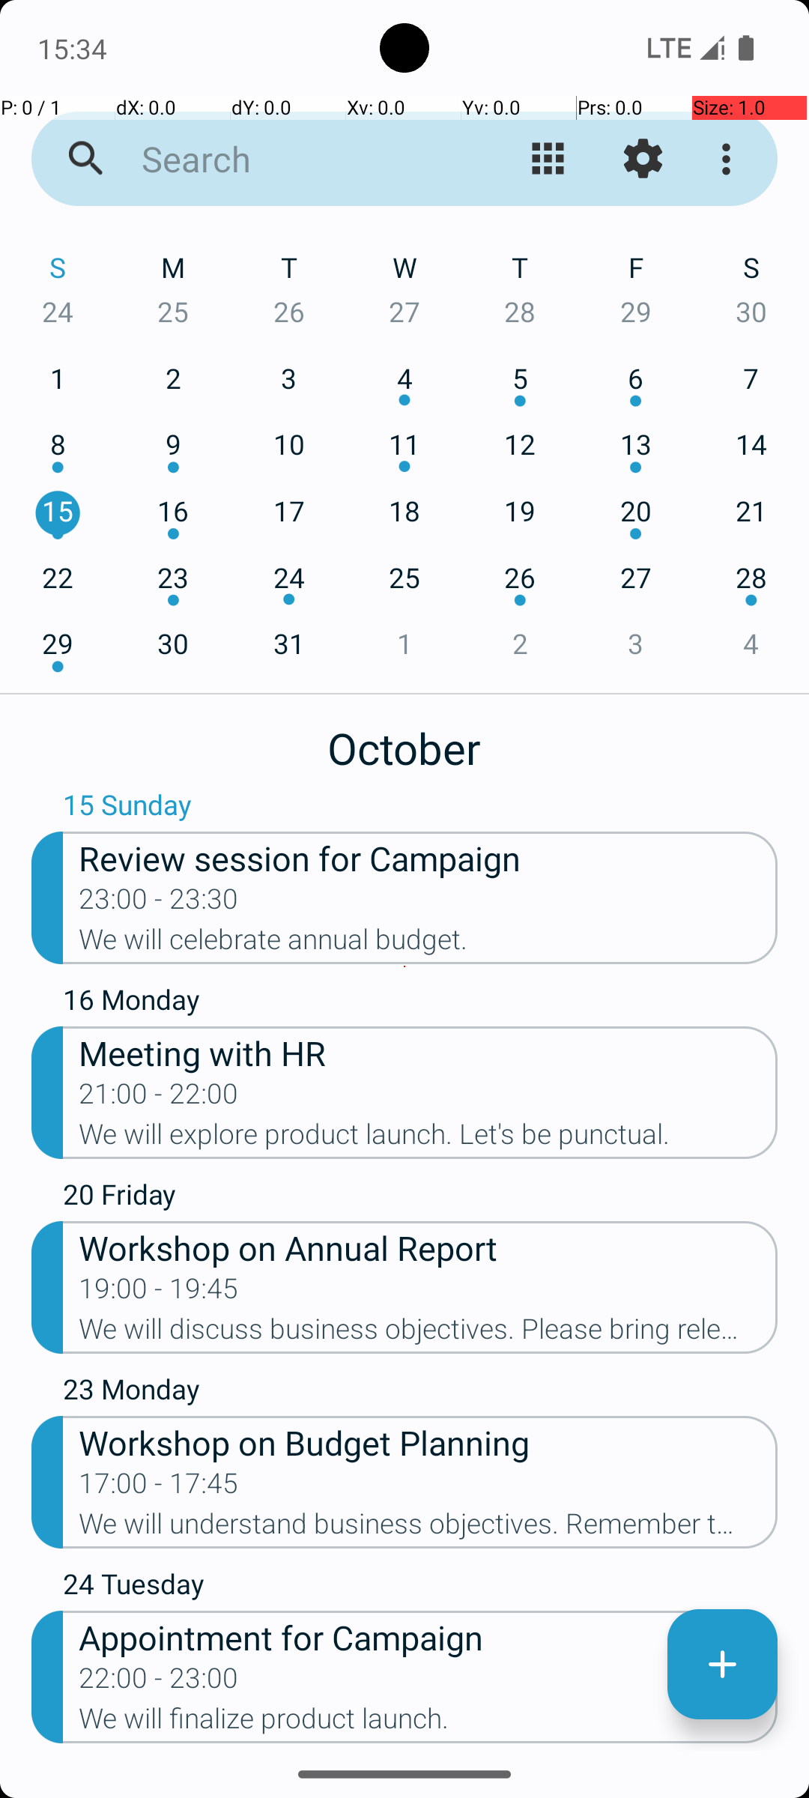  Describe the element at coordinates (428, 1723) in the screenshot. I see `We will finalize product launch.` at that location.